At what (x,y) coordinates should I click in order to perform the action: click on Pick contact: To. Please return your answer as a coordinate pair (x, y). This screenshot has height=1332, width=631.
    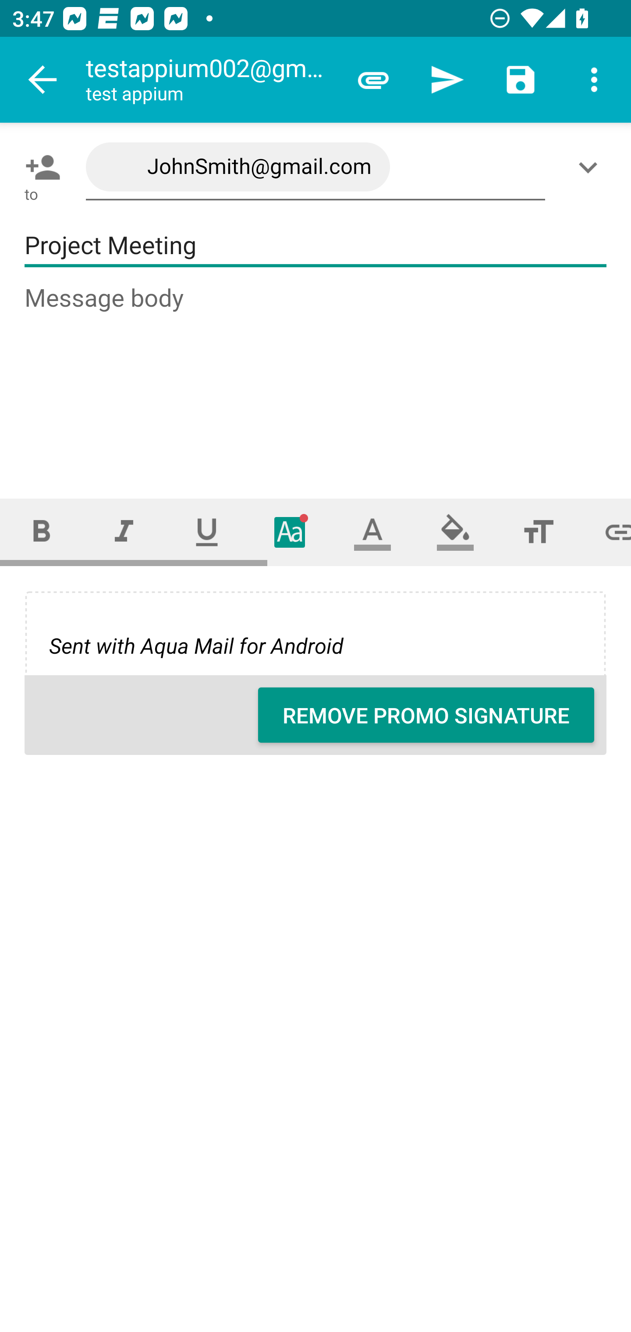
    Looking at the image, I should click on (39, 167).